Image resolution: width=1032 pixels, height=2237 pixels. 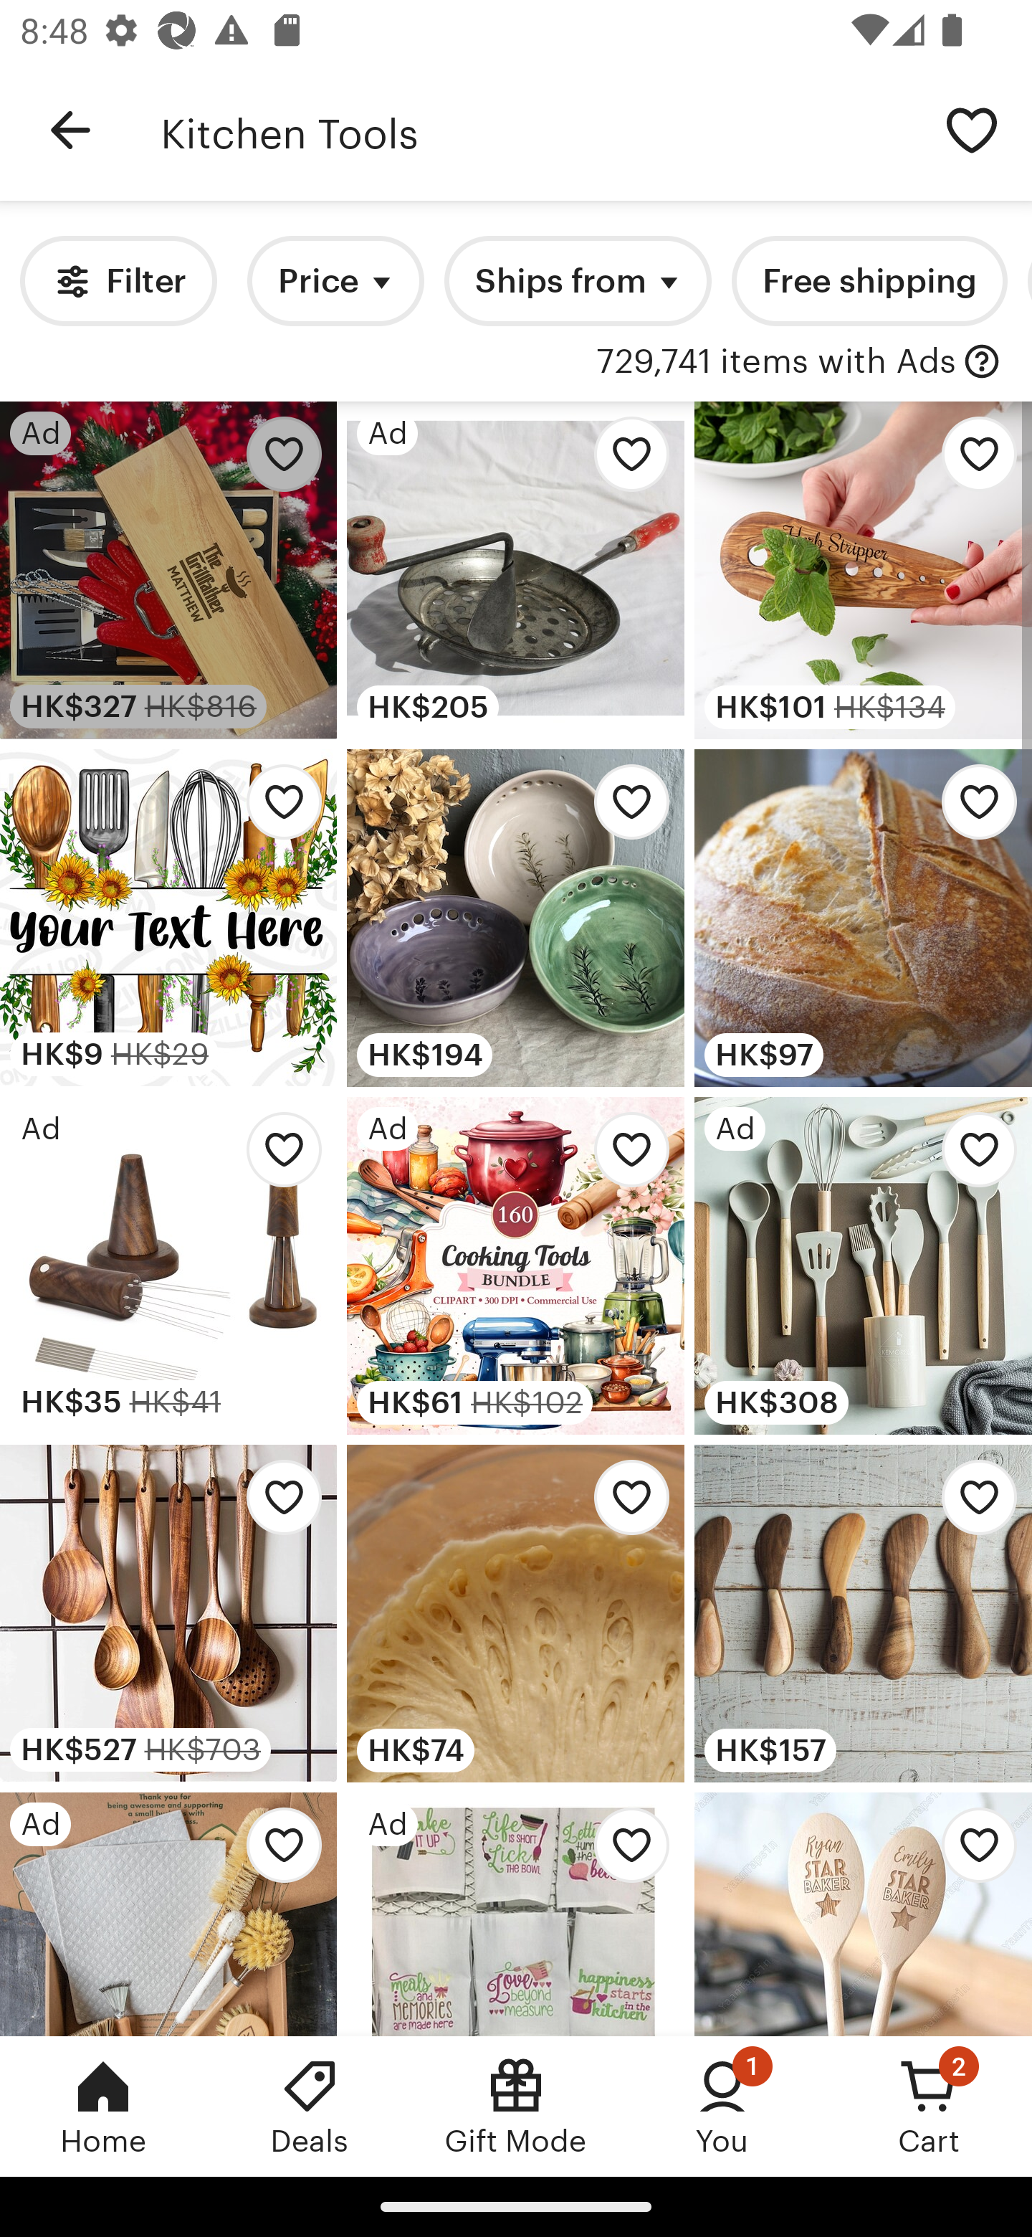 What do you see at coordinates (722, 2106) in the screenshot?
I see `You, 1 new notification You` at bounding box center [722, 2106].